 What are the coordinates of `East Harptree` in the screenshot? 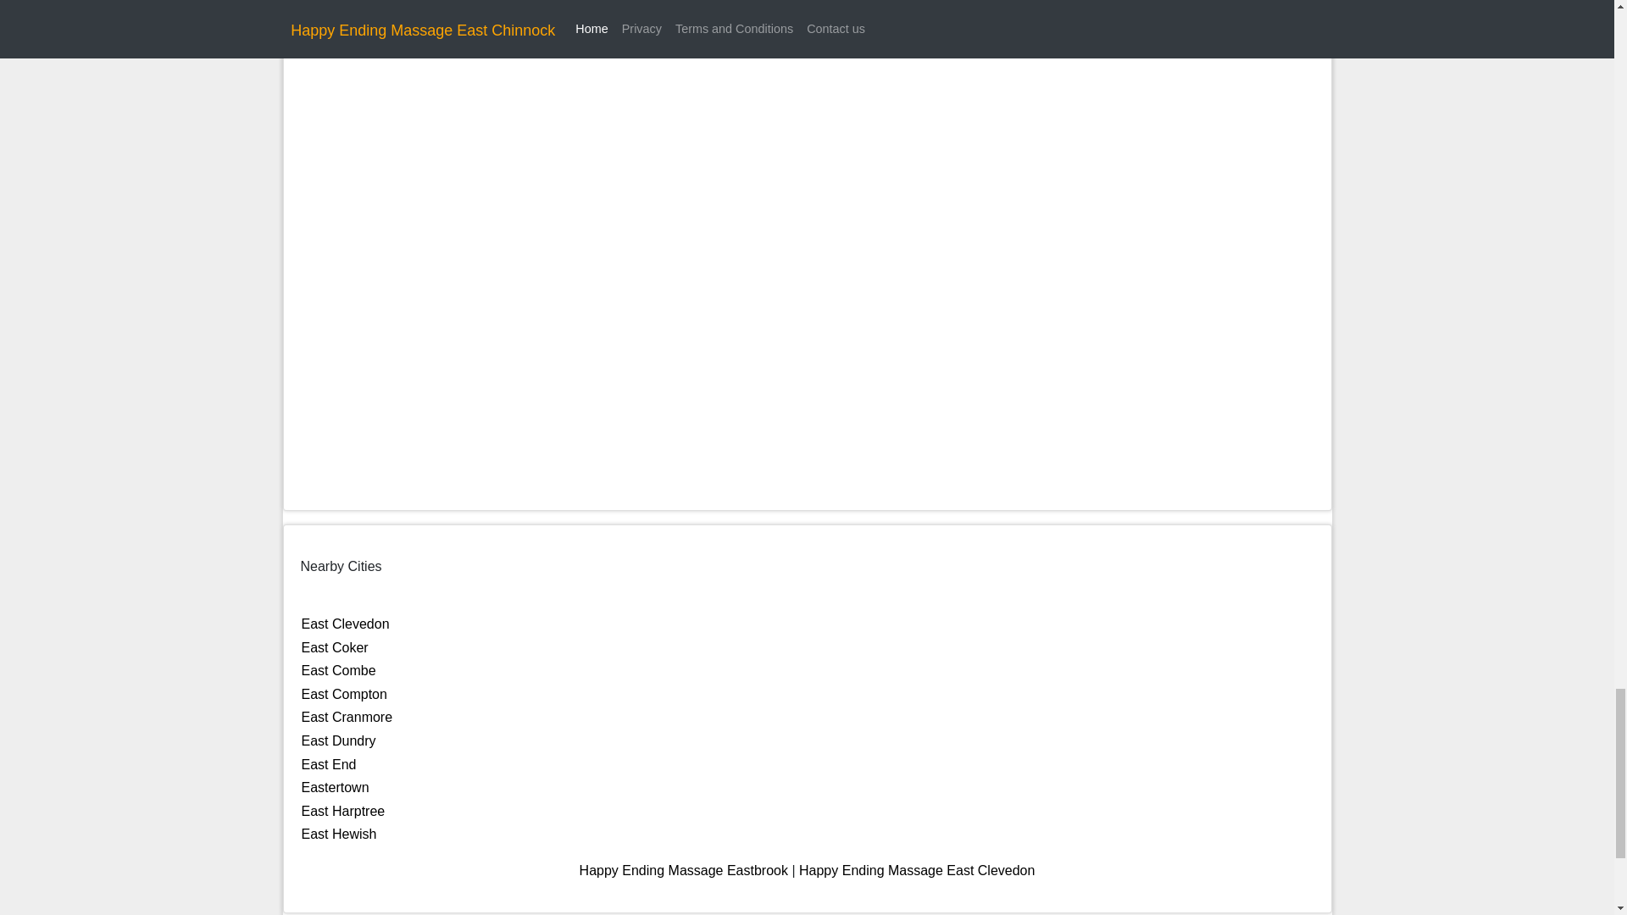 It's located at (343, 811).